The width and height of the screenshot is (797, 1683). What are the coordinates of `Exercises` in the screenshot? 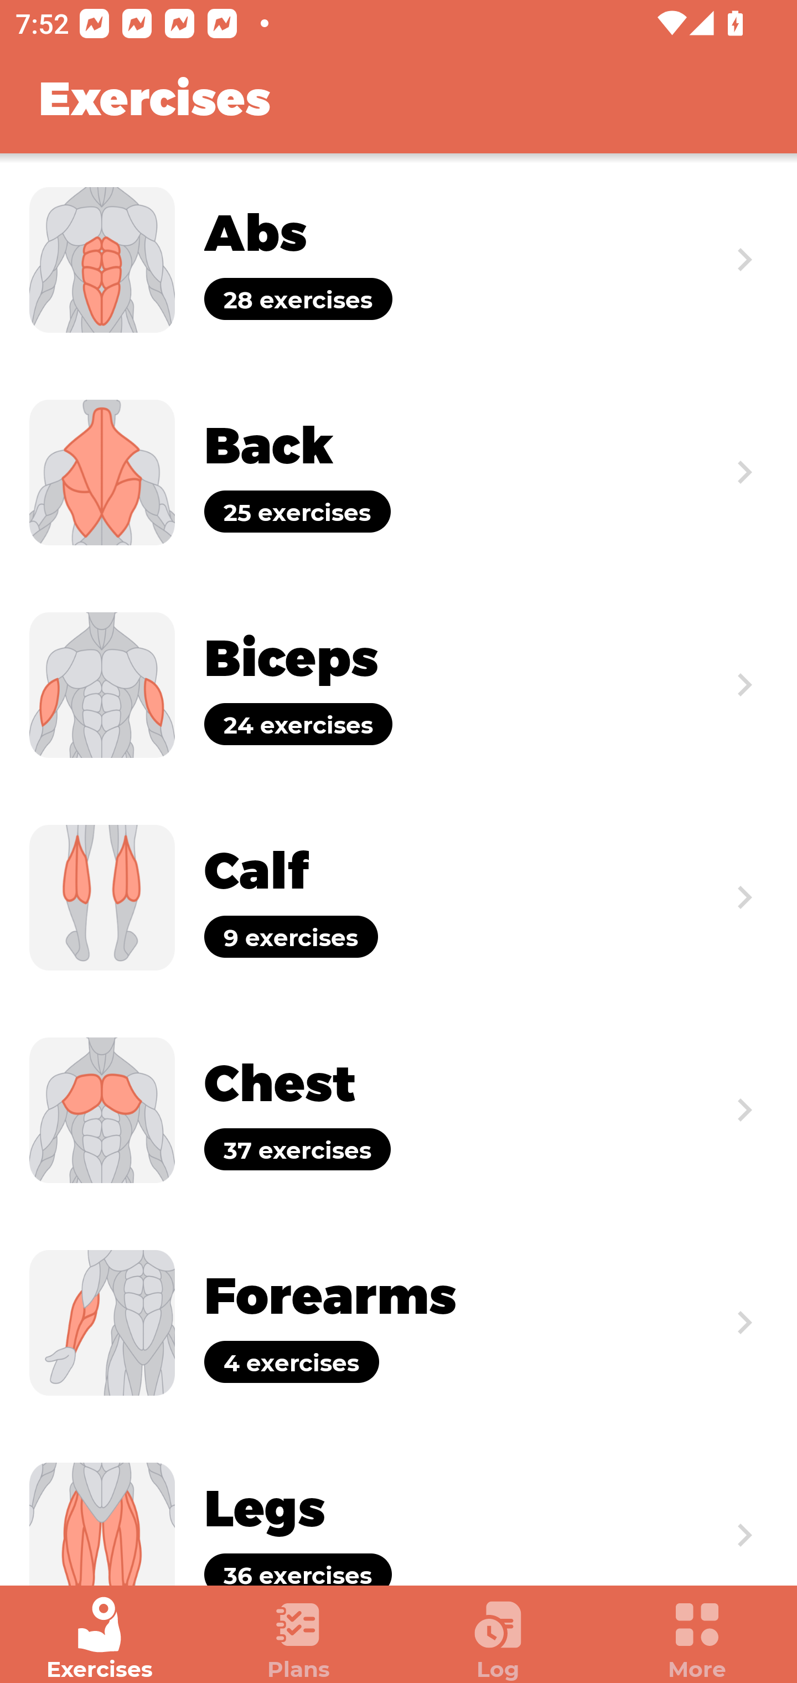 It's located at (100, 1639).